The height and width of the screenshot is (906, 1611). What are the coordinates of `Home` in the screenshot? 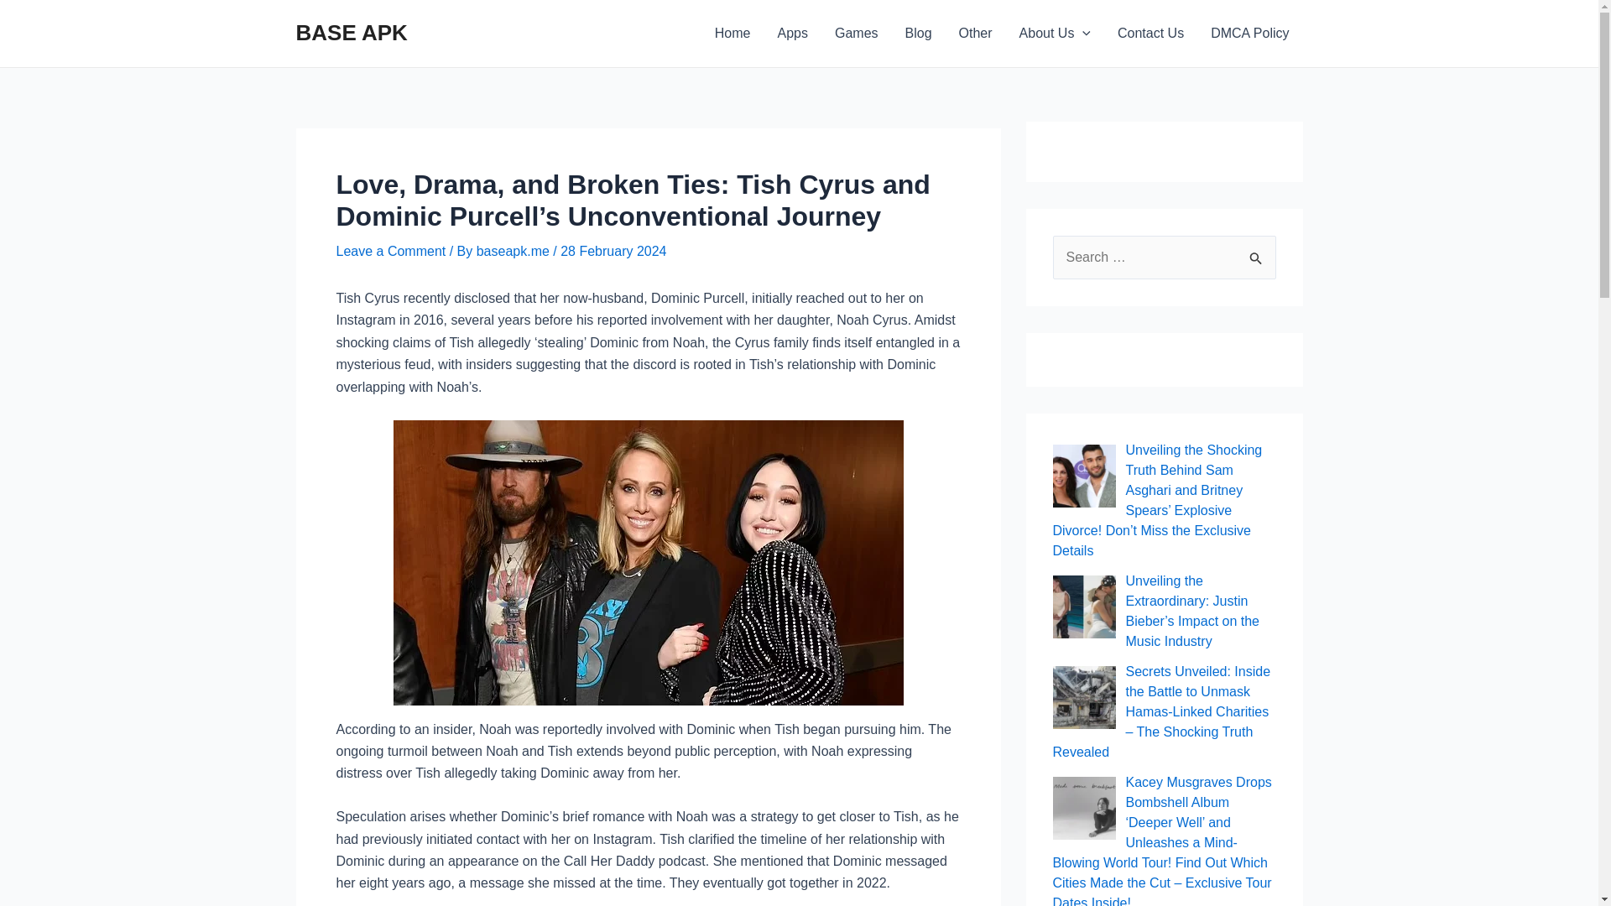 It's located at (732, 34).